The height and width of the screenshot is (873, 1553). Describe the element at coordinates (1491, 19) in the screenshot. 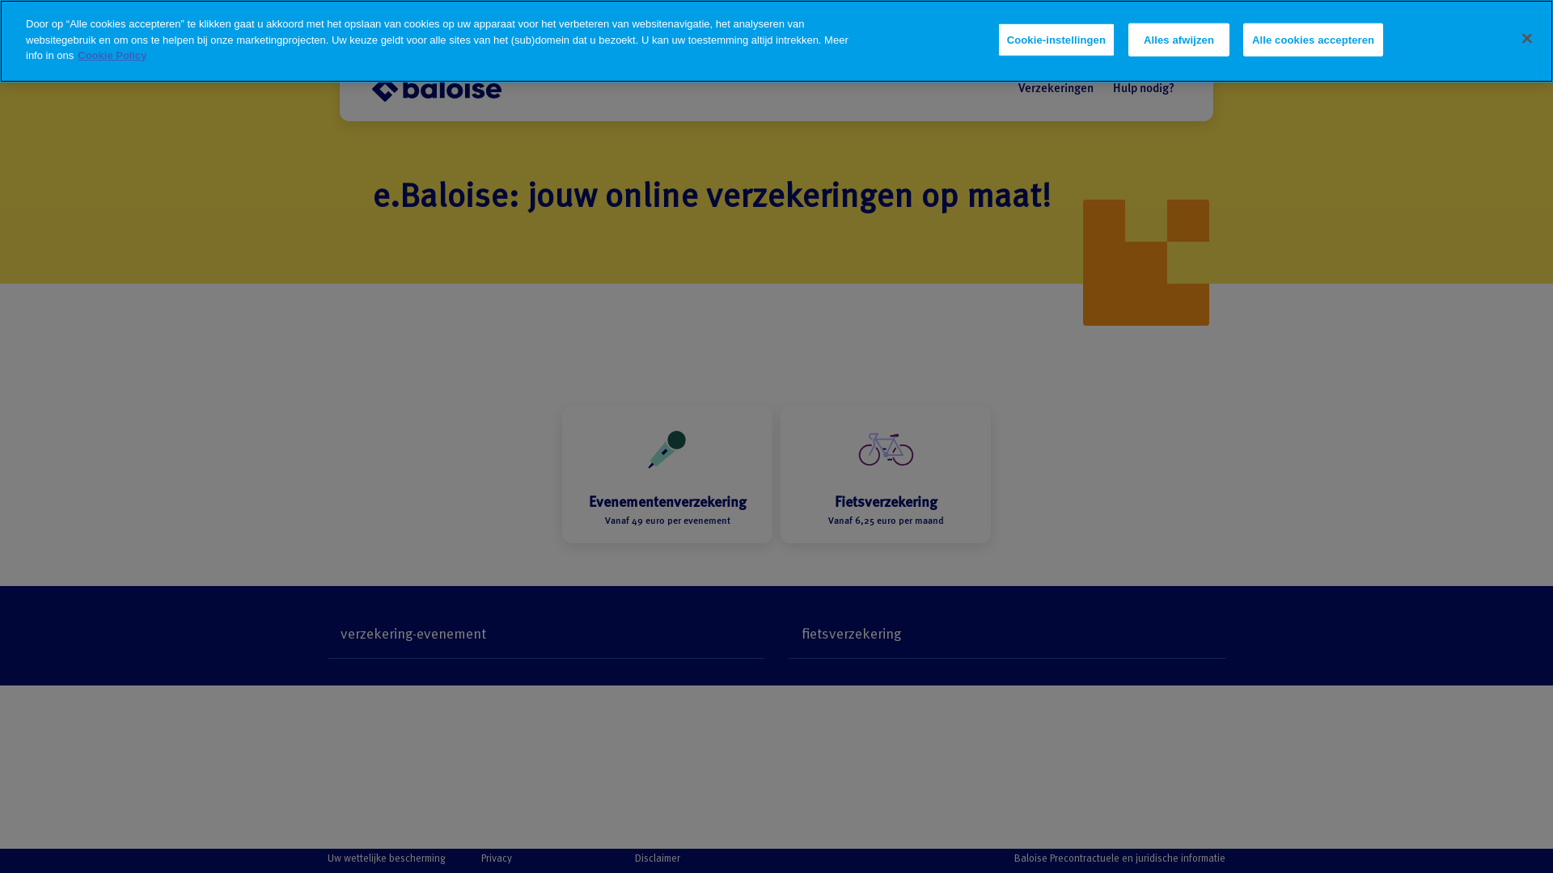

I see `Aanmelden` at that location.